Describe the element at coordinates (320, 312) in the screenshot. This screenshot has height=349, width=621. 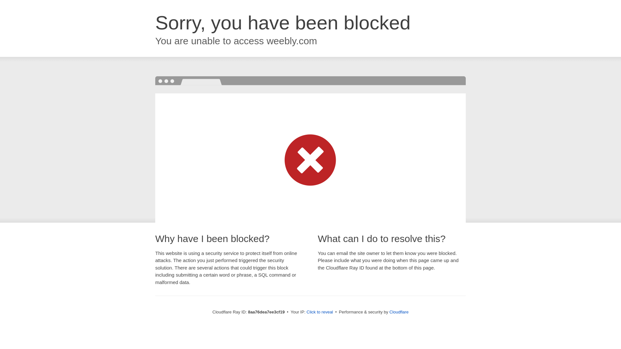
I see `Click to reveal` at that location.